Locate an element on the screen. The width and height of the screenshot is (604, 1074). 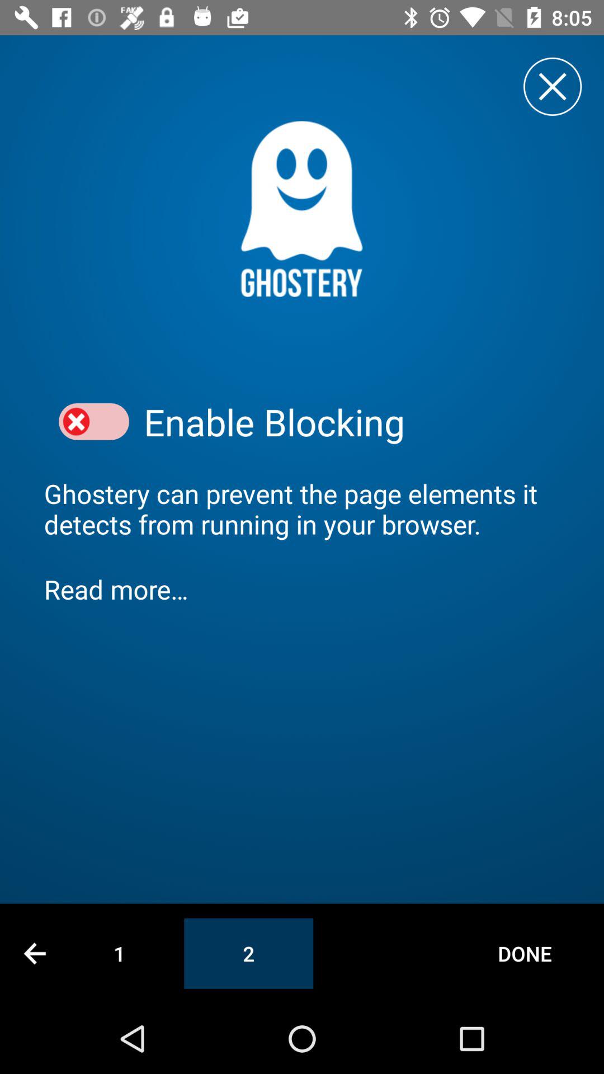
launch the icon to the left of the enable blocking item is located at coordinates (94, 422).